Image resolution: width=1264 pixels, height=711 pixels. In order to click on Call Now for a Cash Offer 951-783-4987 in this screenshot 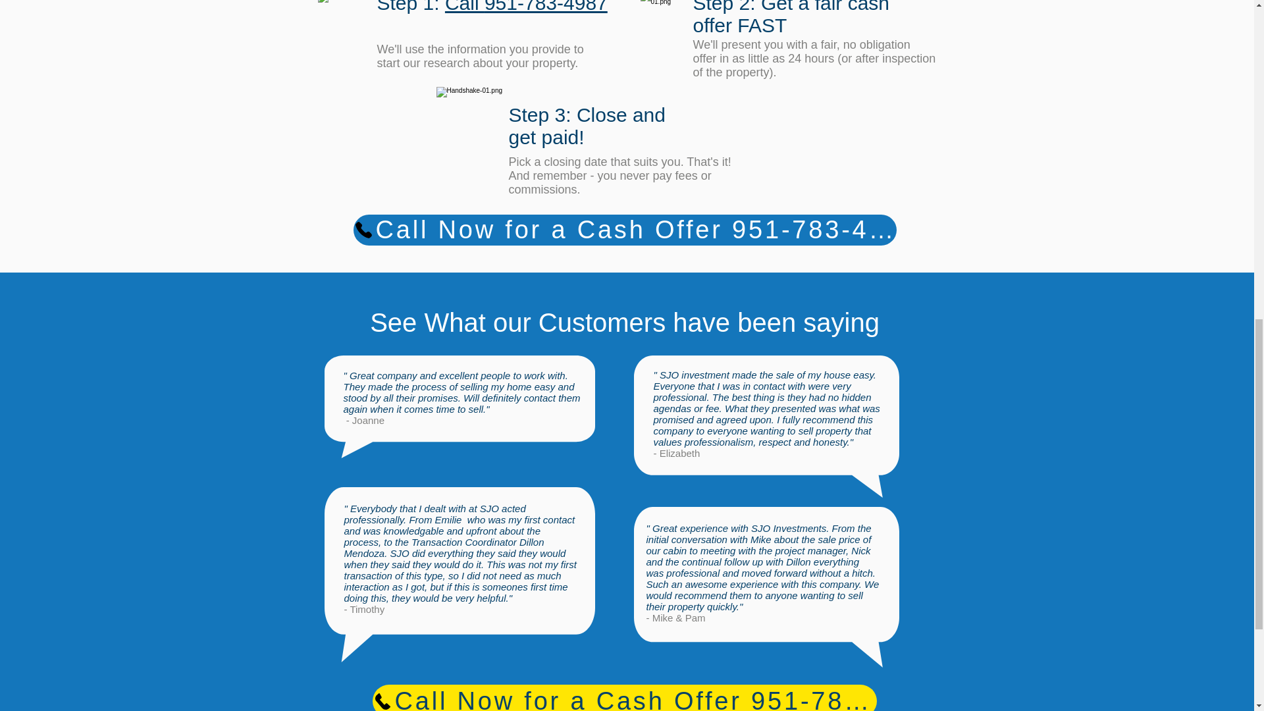, I will do `click(624, 230)`.